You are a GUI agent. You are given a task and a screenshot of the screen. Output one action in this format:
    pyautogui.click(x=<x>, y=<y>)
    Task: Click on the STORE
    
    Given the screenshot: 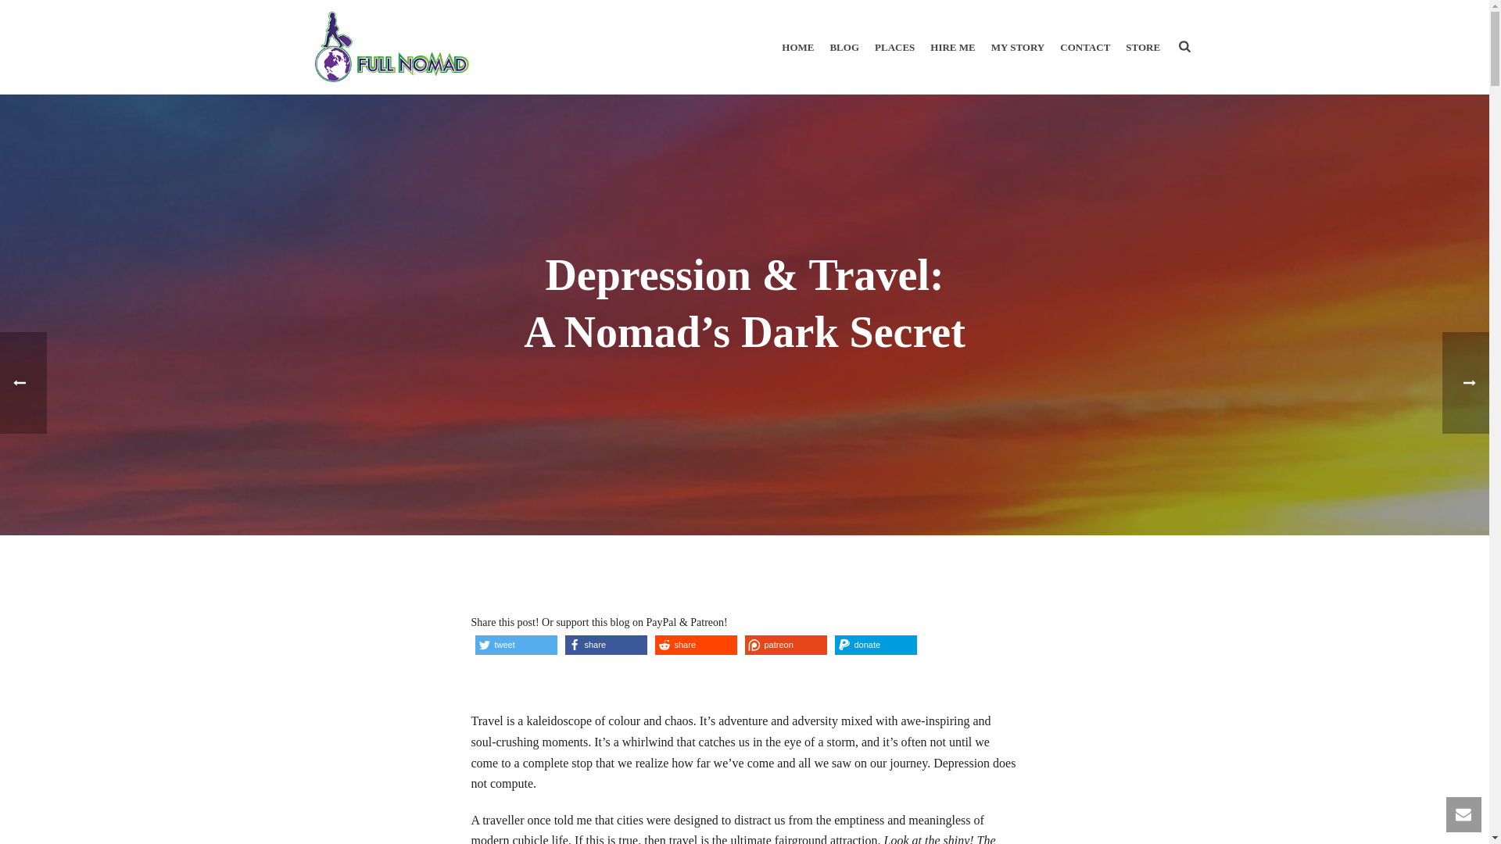 What is the action you would take?
    pyautogui.click(x=1143, y=47)
    